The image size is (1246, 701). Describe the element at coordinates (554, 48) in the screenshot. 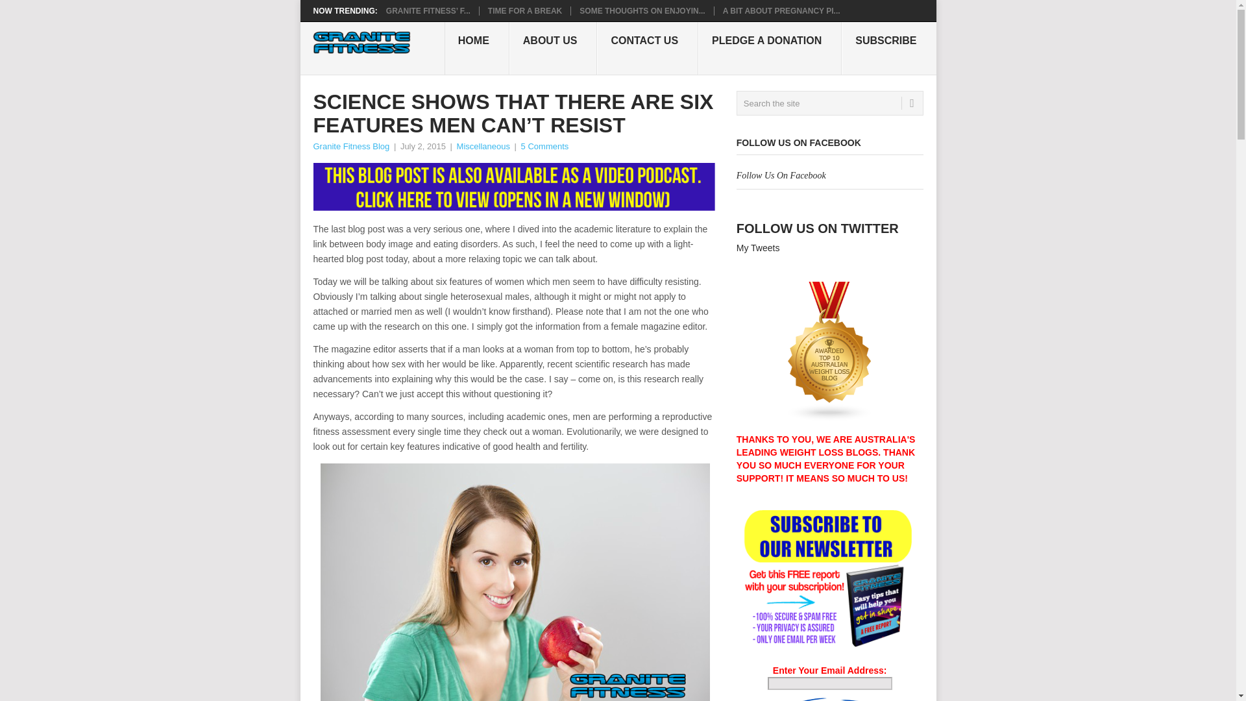

I see `ABOUT US` at that location.